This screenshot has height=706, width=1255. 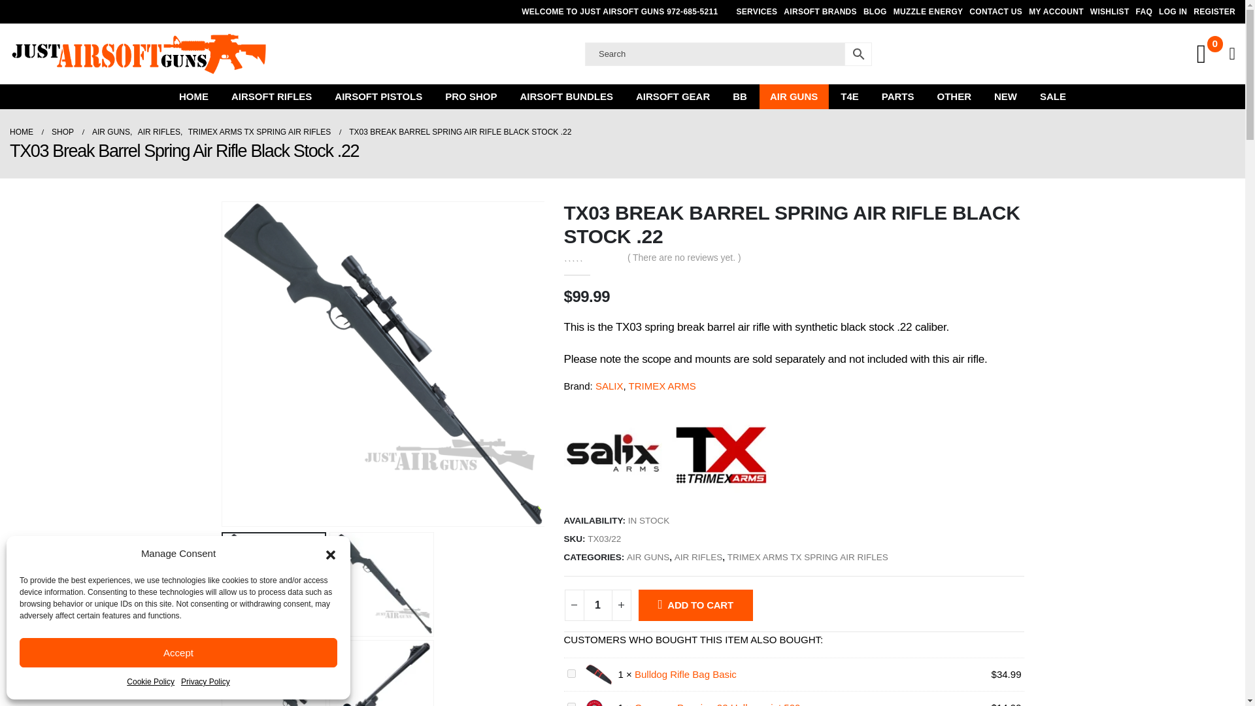 What do you see at coordinates (1056, 12) in the screenshot?
I see `MY ACCOUNT` at bounding box center [1056, 12].